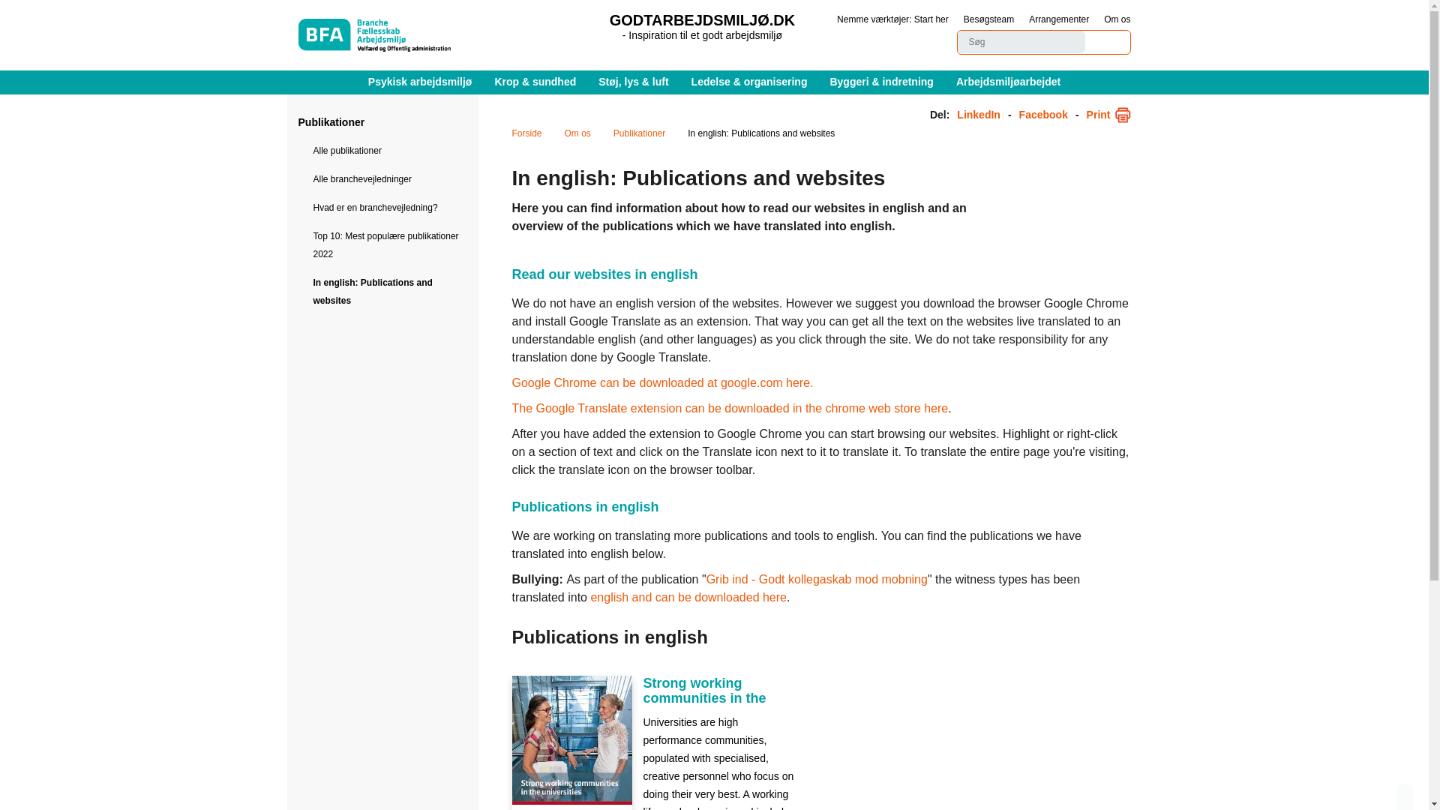 This screenshot has height=810, width=1440. I want to click on Google Chrome can be downloaded at google.com here., so click(661, 382).